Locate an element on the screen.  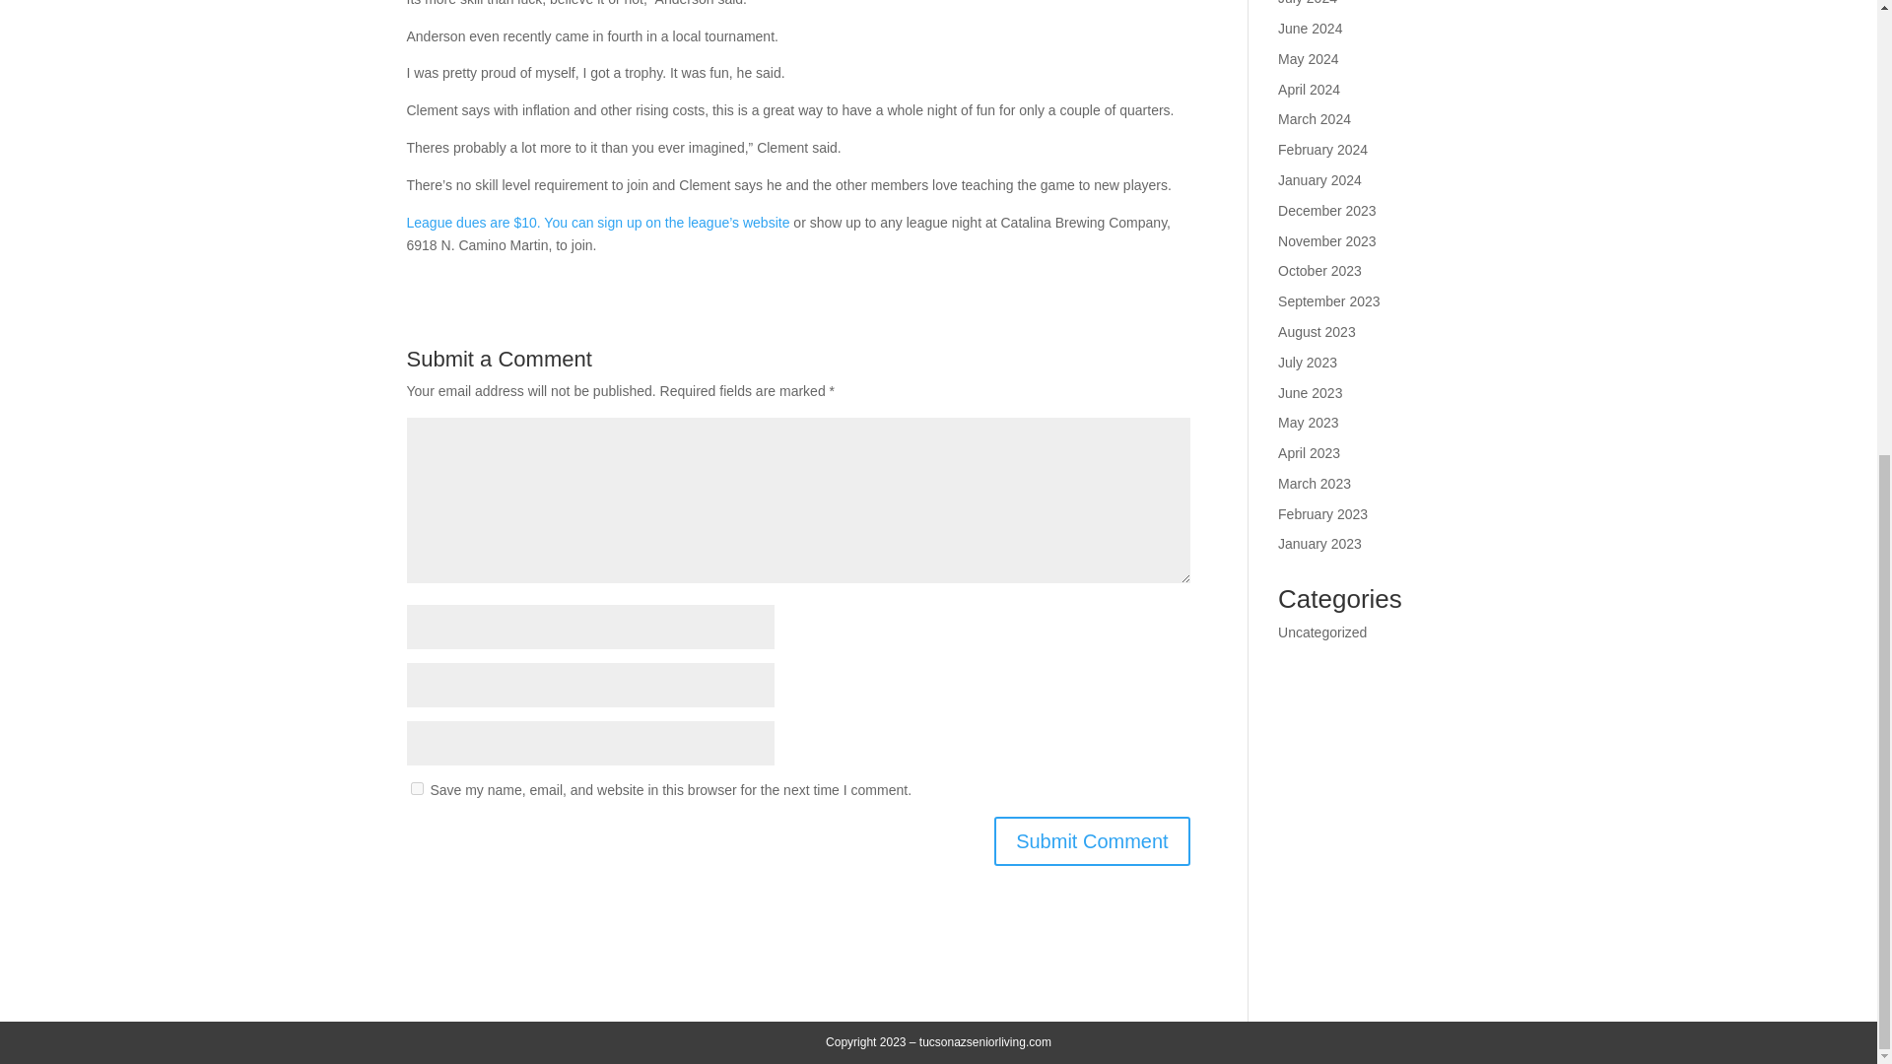
December 2023 is located at coordinates (1327, 211).